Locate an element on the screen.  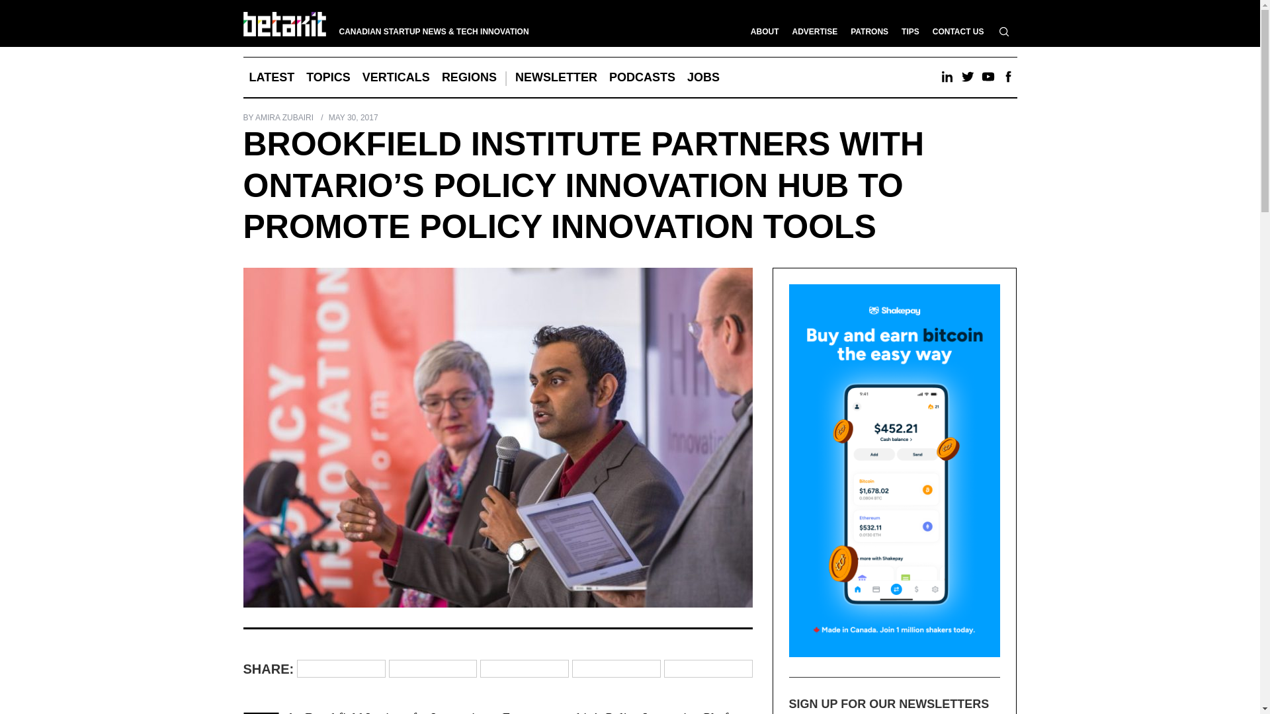
LATEST is located at coordinates (273, 77).